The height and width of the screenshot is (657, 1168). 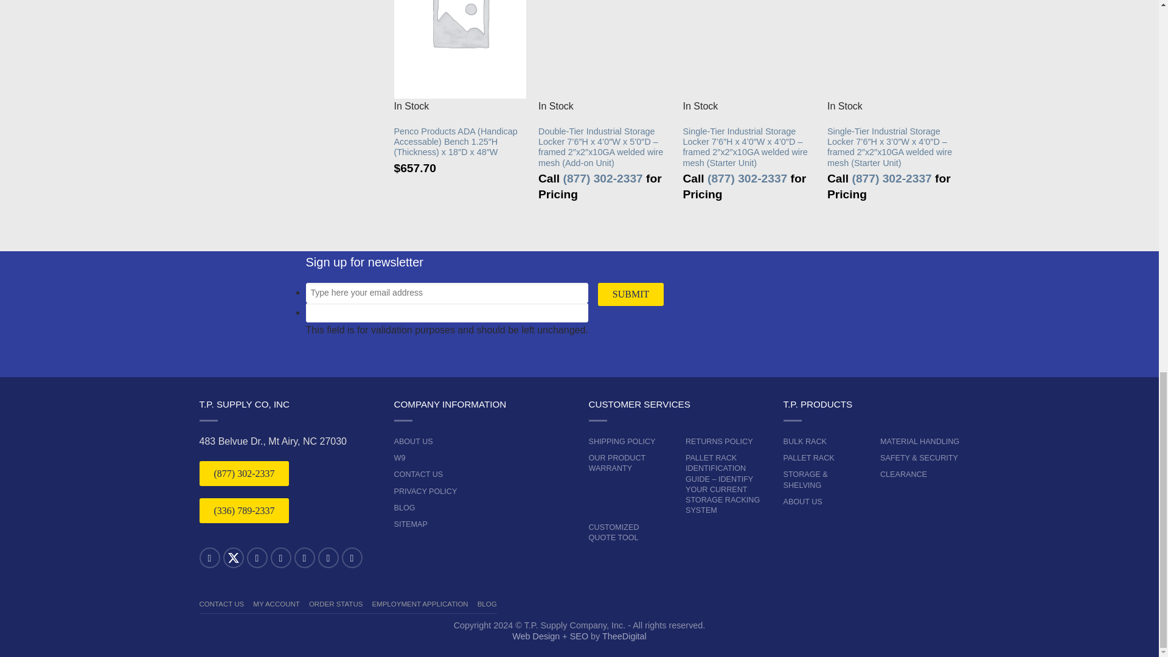 I want to click on Email to a Friend, so click(x=257, y=557).